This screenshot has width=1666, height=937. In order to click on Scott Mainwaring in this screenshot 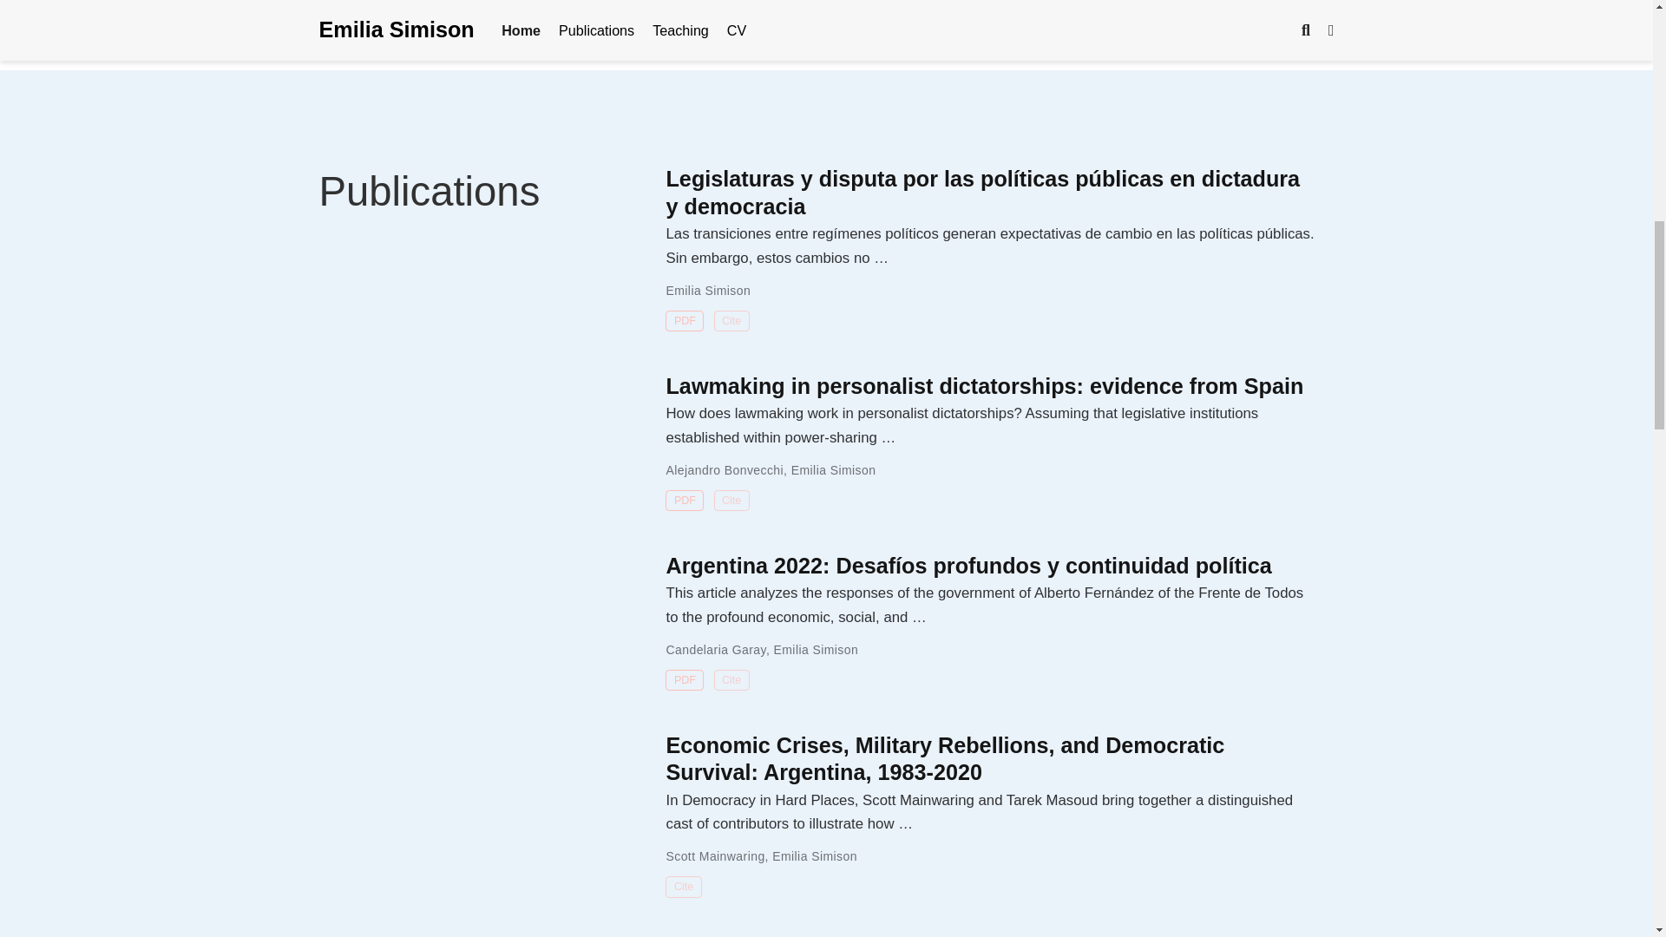, I will do `click(715, 855)`.